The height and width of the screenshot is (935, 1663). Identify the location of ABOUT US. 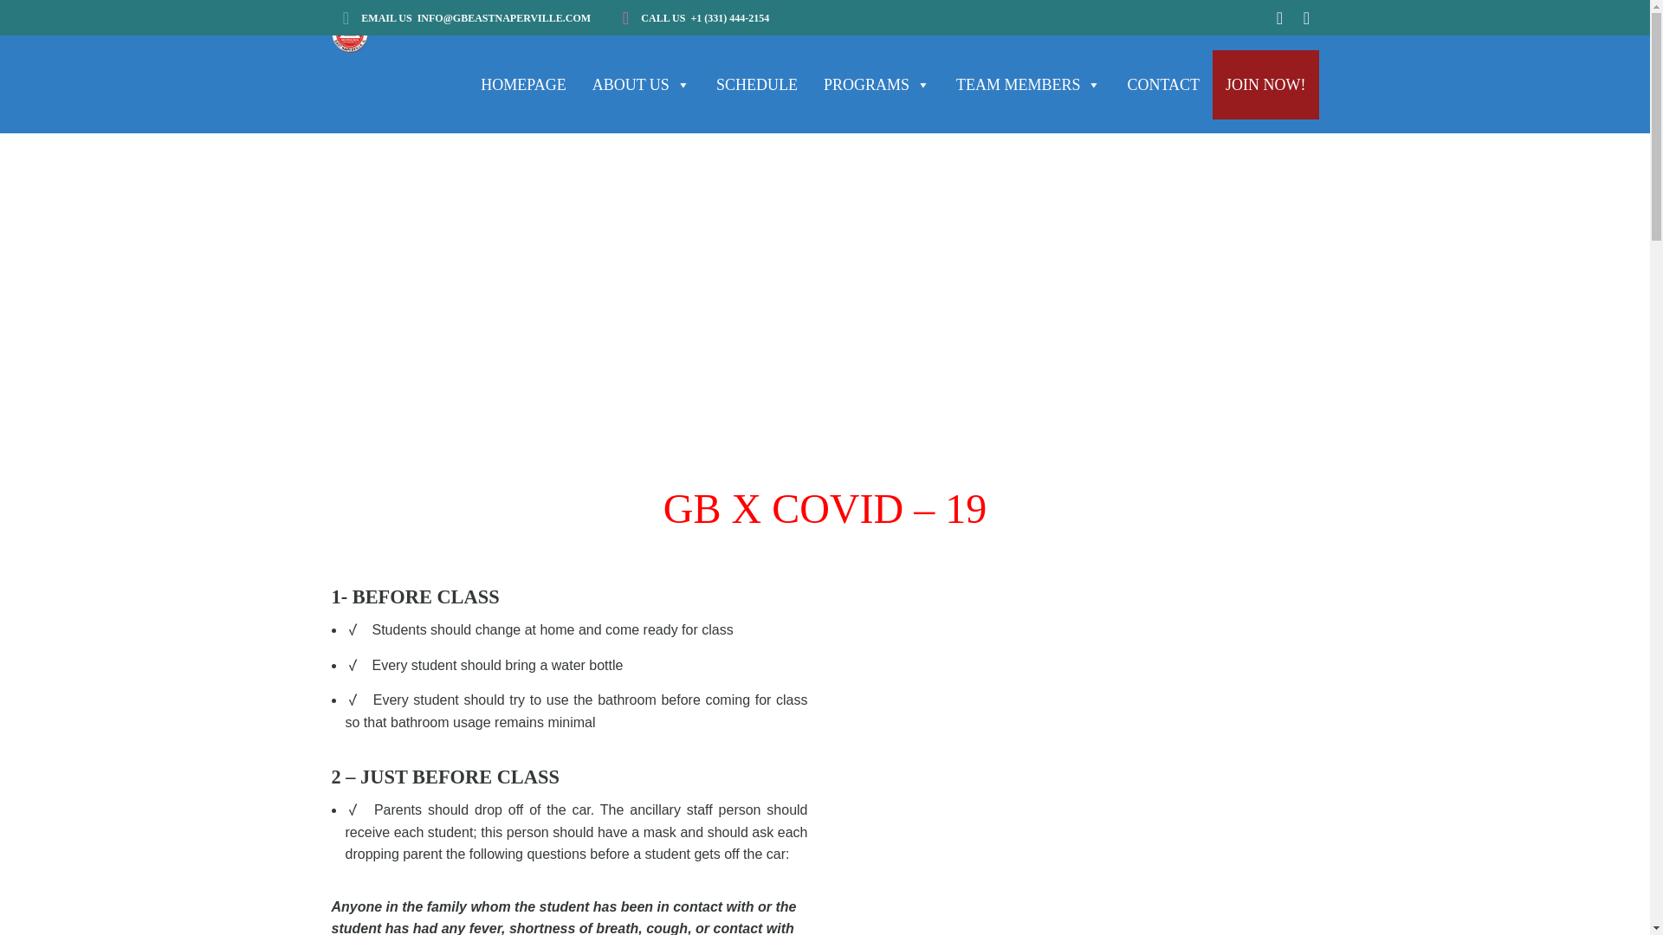
(641, 85).